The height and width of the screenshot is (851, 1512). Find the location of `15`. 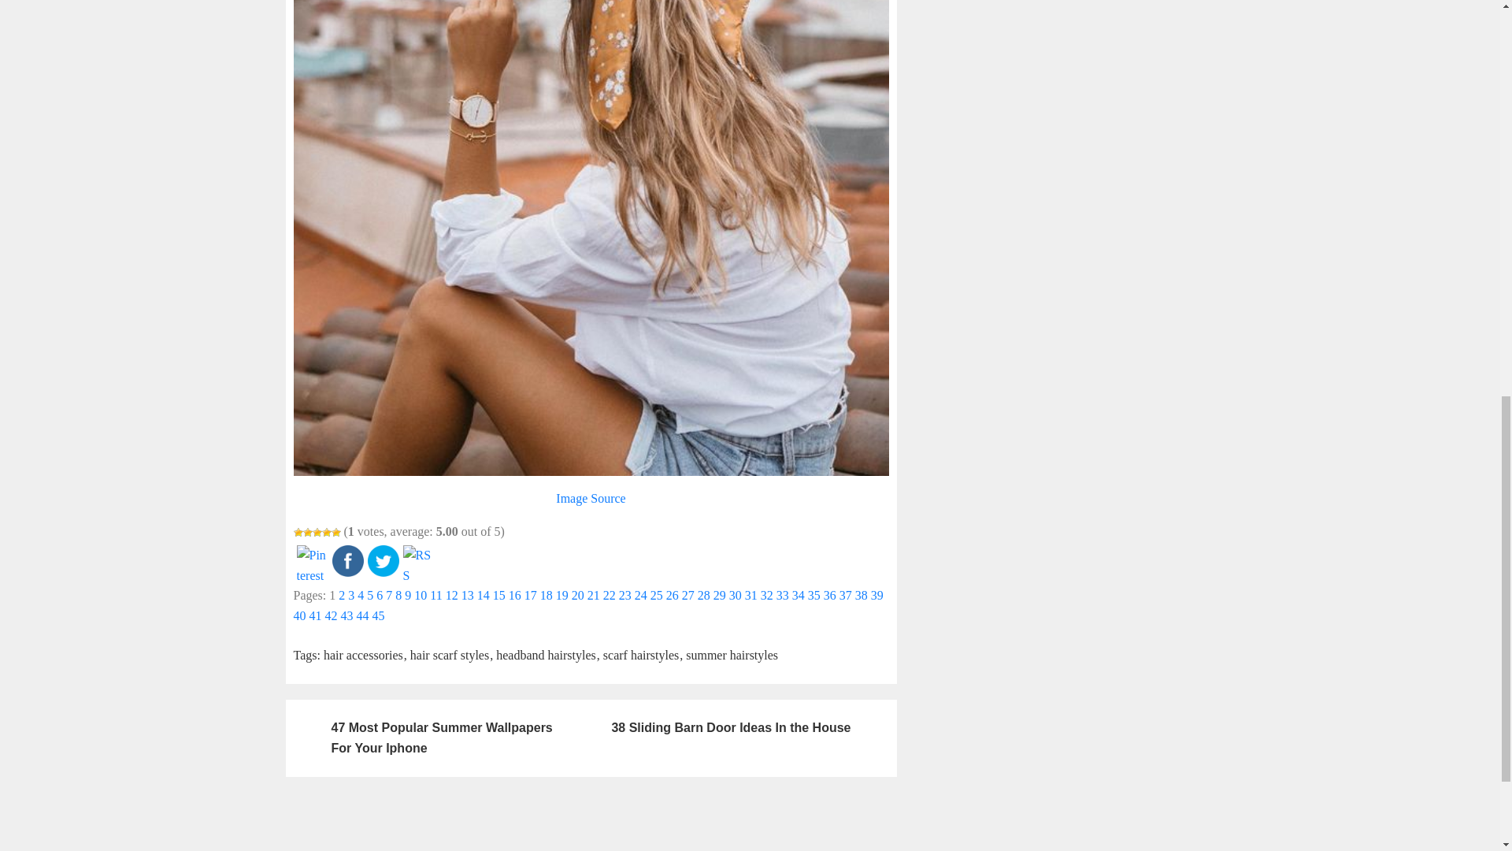

15 is located at coordinates (498, 595).